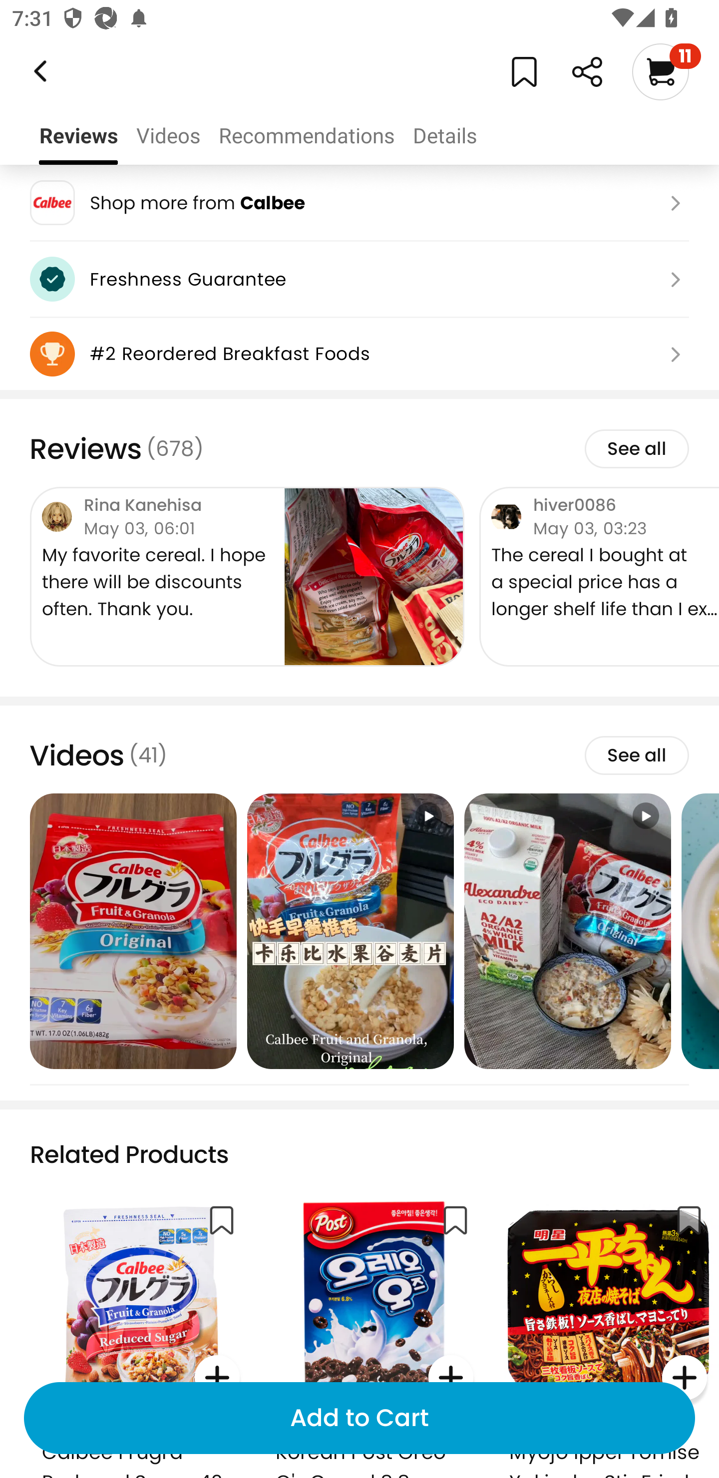 This screenshot has width=719, height=1478. I want to click on Shop more from Calbee Weee!, so click(359, 202).